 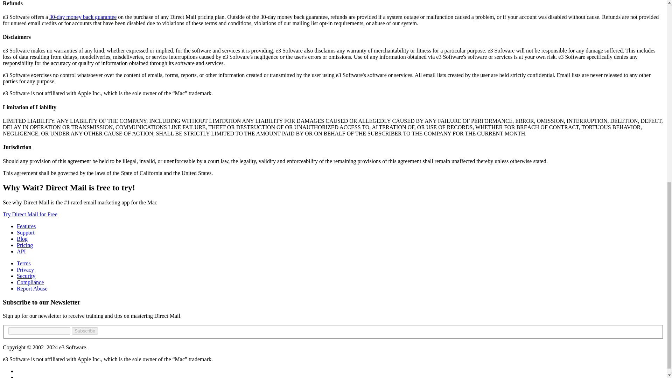 What do you see at coordinates (21, 251) in the screenshot?
I see `API` at bounding box center [21, 251].